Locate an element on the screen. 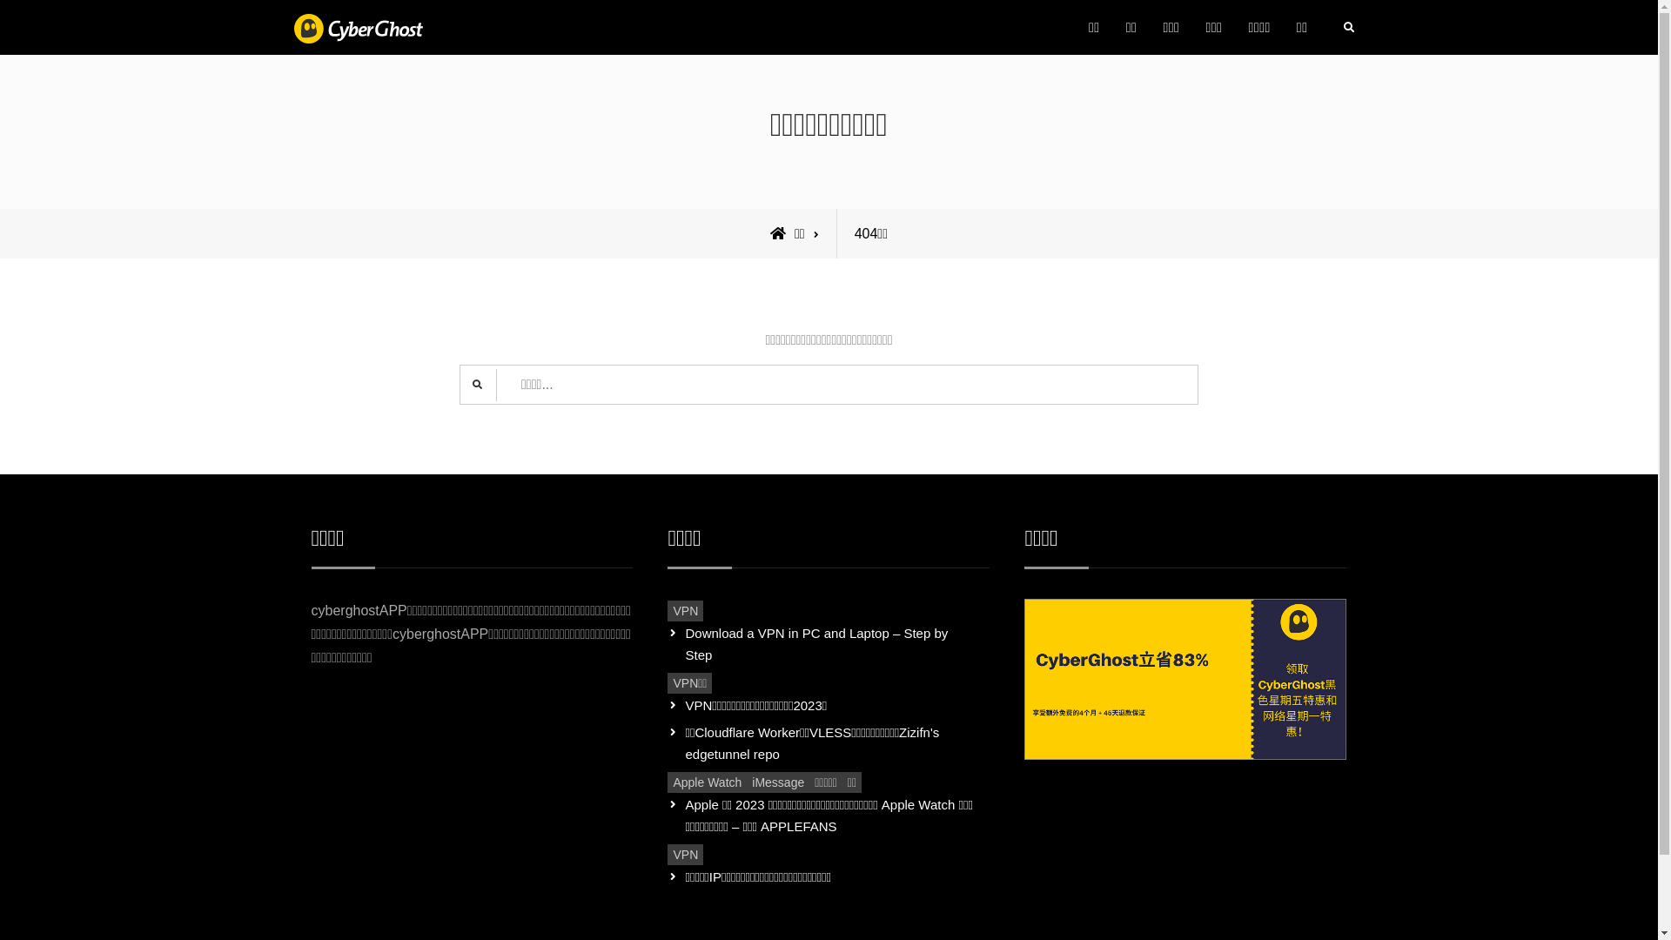  cyberghostAPP is located at coordinates (520, 44).